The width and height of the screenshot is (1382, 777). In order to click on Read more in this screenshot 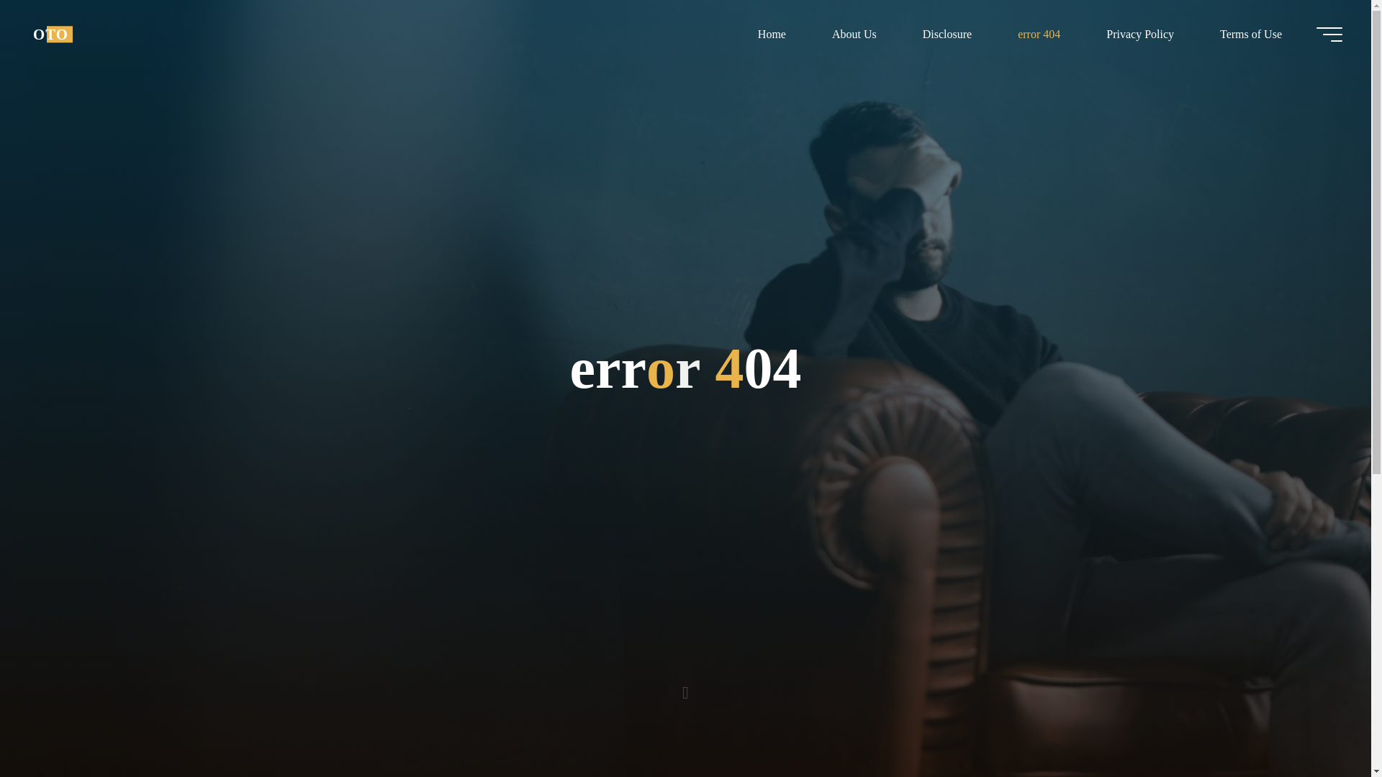, I will do `click(685, 687)`.